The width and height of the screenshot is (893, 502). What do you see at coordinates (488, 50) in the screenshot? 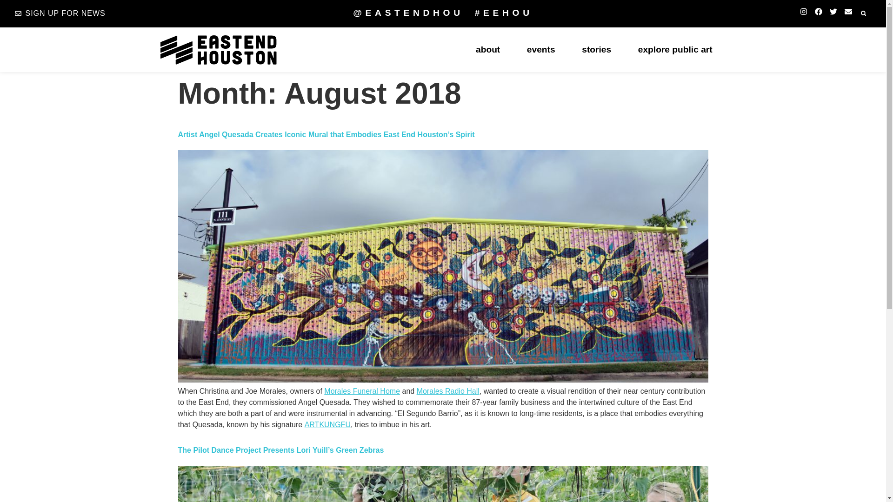
I see `about` at bounding box center [488, 50].